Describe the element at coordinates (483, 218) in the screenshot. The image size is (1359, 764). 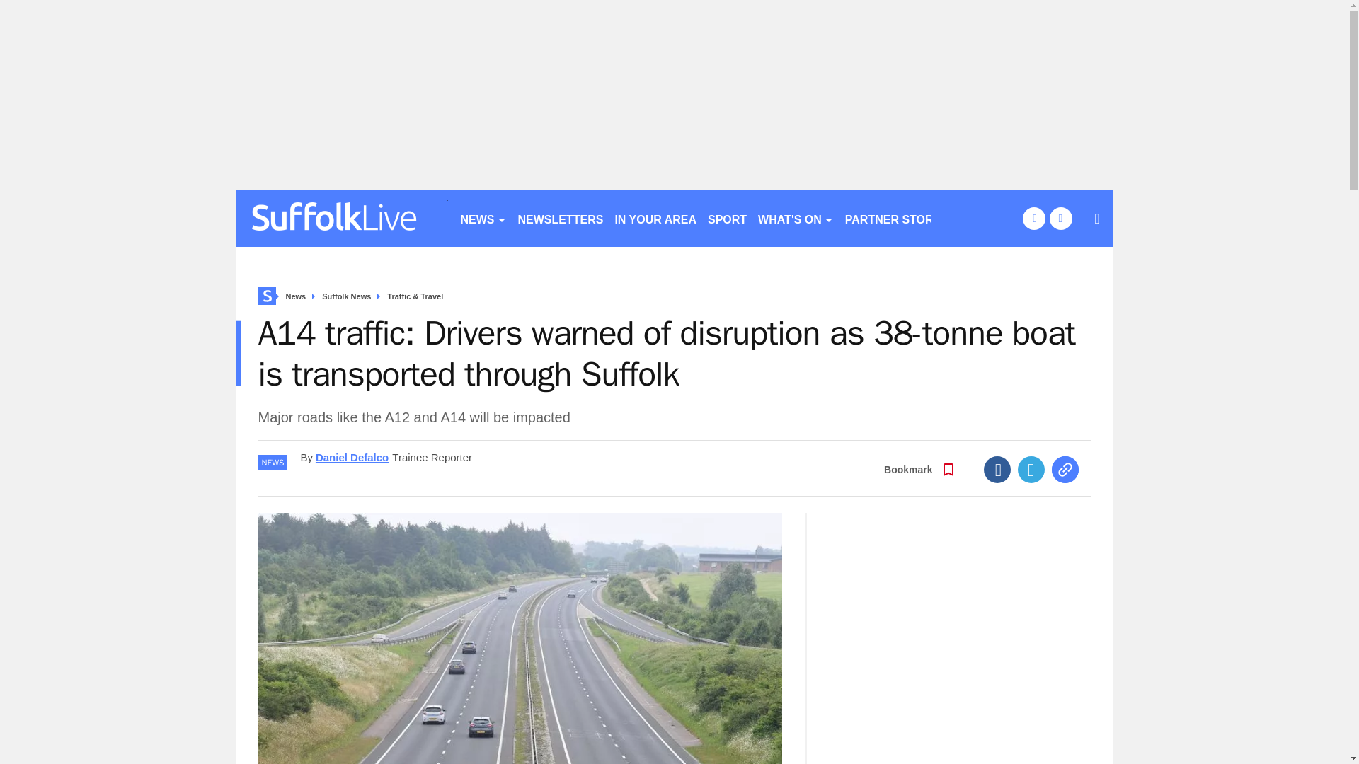
I see `NEWS` at that location.